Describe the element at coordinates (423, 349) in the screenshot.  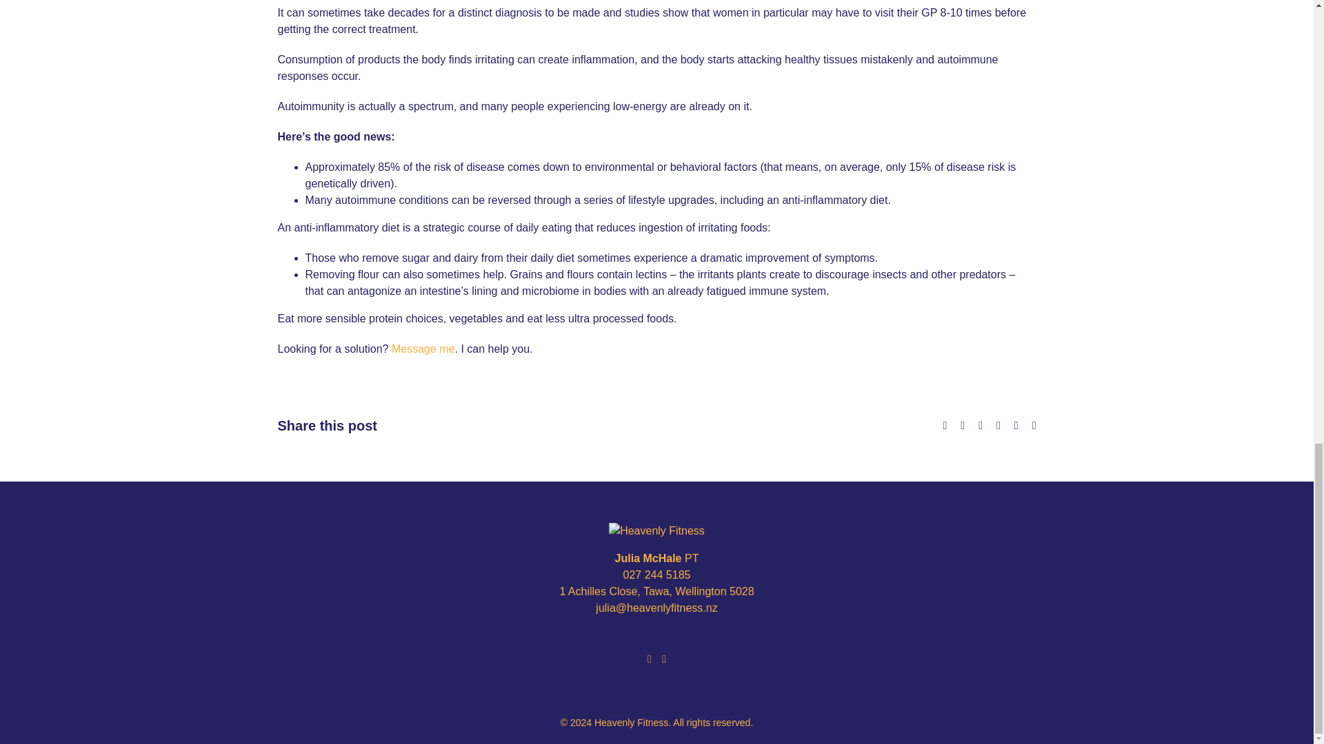
I see `Message me` at that location.